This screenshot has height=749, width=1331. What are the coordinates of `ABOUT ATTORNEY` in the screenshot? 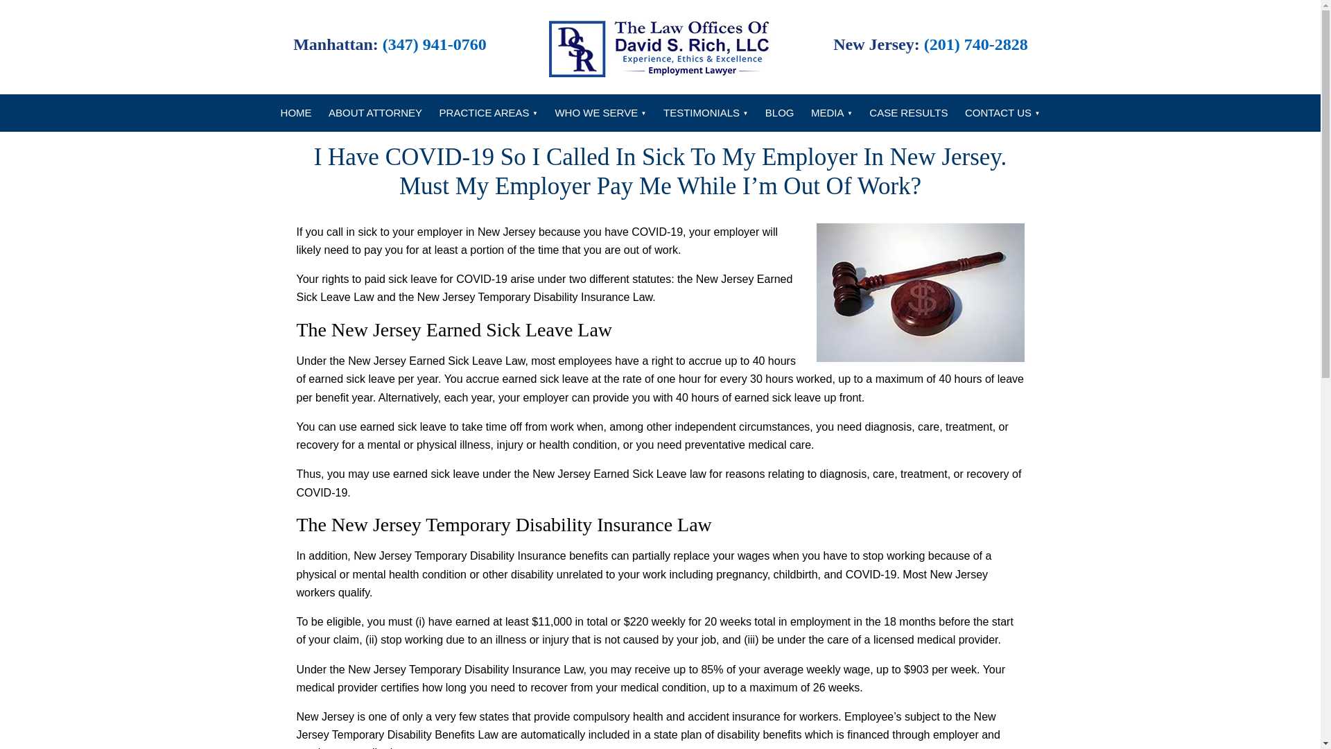 It's located at (375, 113).